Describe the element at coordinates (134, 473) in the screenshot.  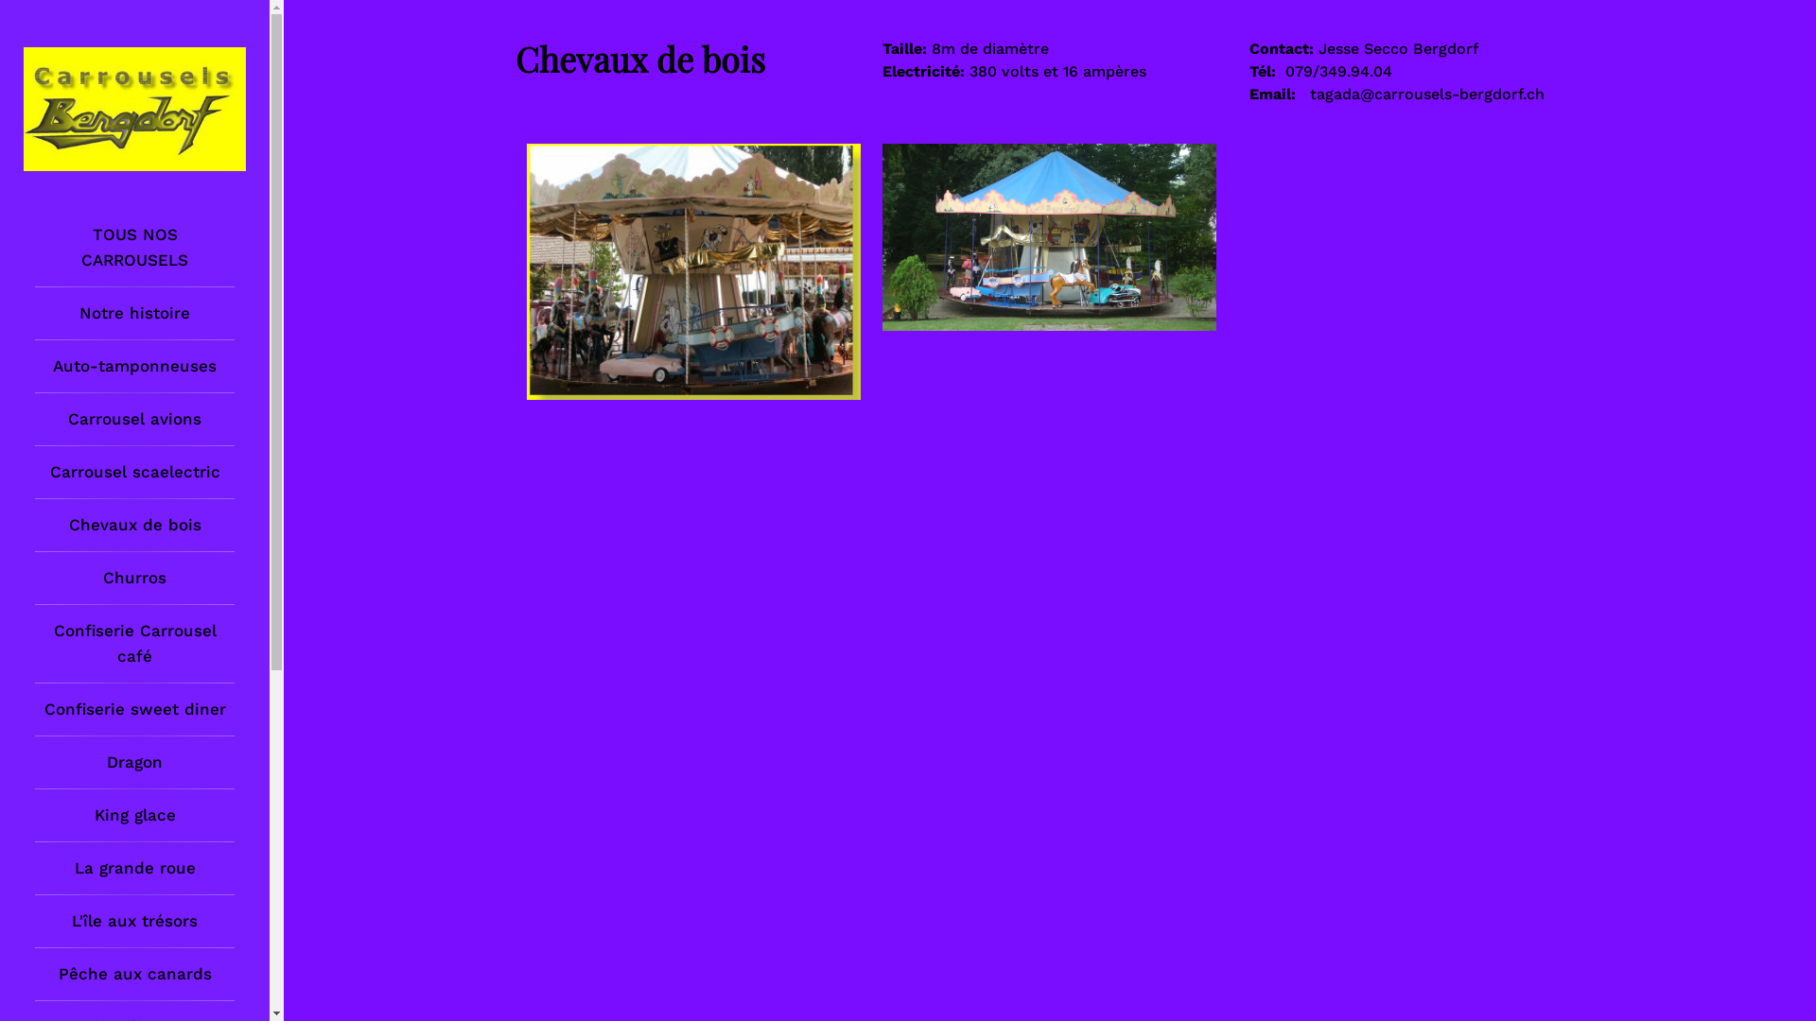
I see `Carrousel scaelectric` at that location.